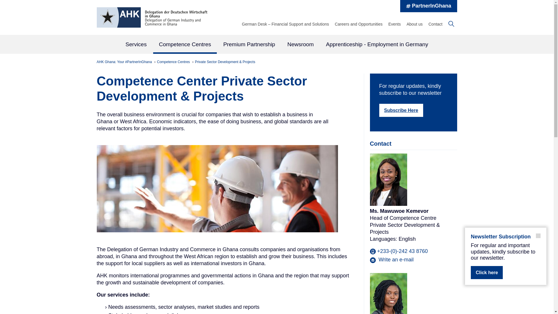 The width and height of the screenshot is (558, 314). What do you see at coordinates (277, 45) in the screenshot?
I see `Main` at bounding box center [277, 45].